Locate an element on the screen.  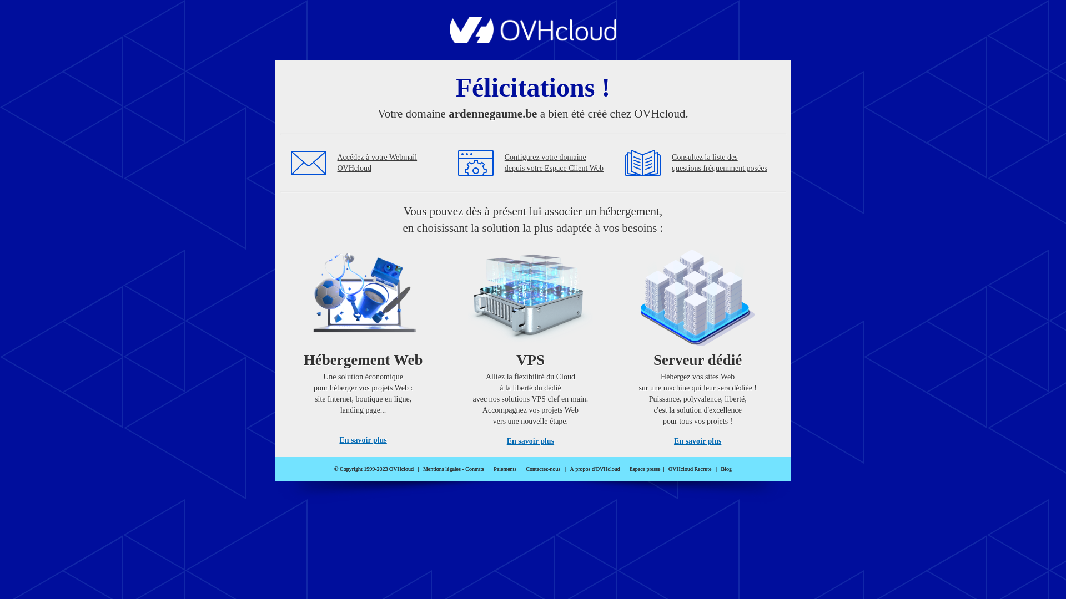
Paiements is located at coordinates (505, 469).